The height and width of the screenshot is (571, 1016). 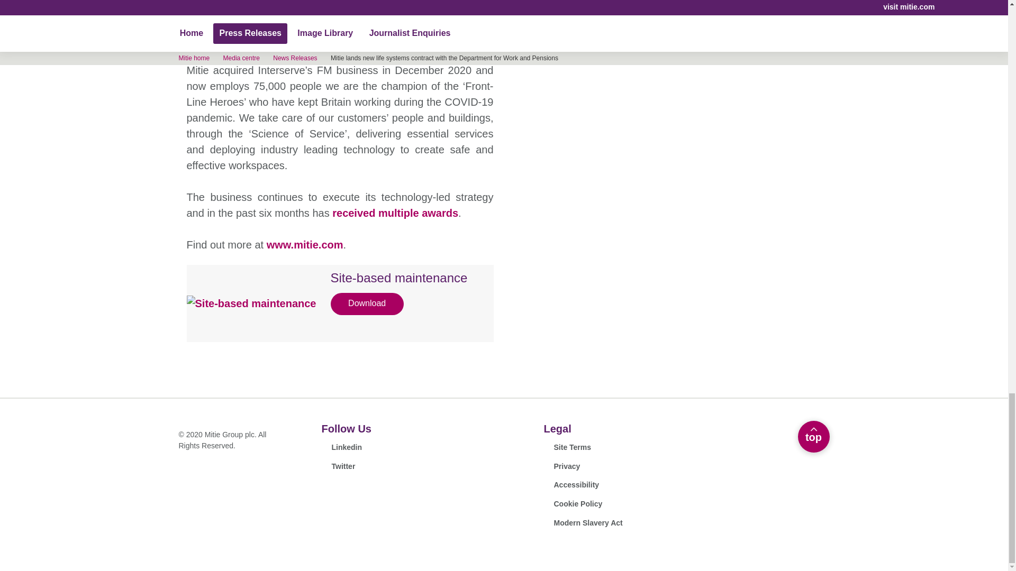 I want to click on Modern Slavery Act, so click(x=583, y=523).